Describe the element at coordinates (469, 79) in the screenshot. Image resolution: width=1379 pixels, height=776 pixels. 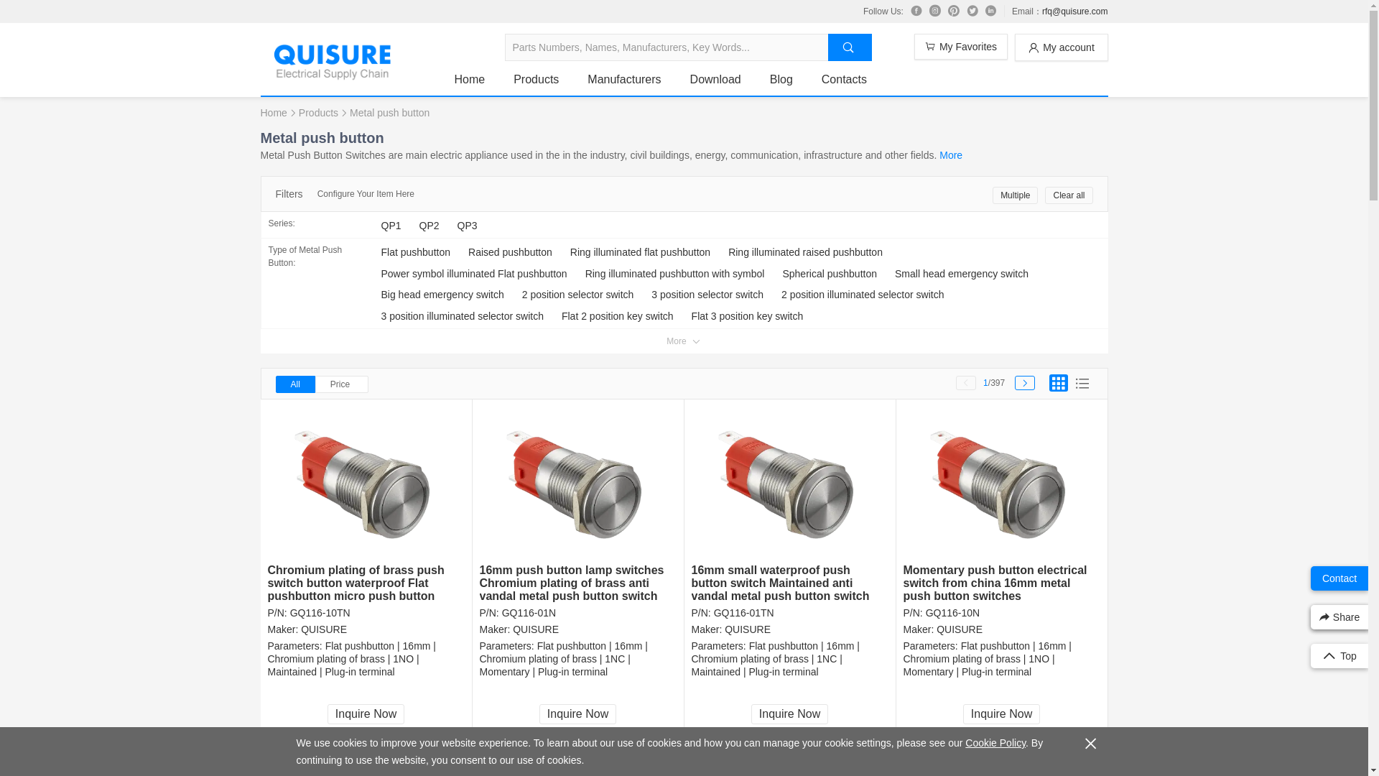
I see `Home` at that location.